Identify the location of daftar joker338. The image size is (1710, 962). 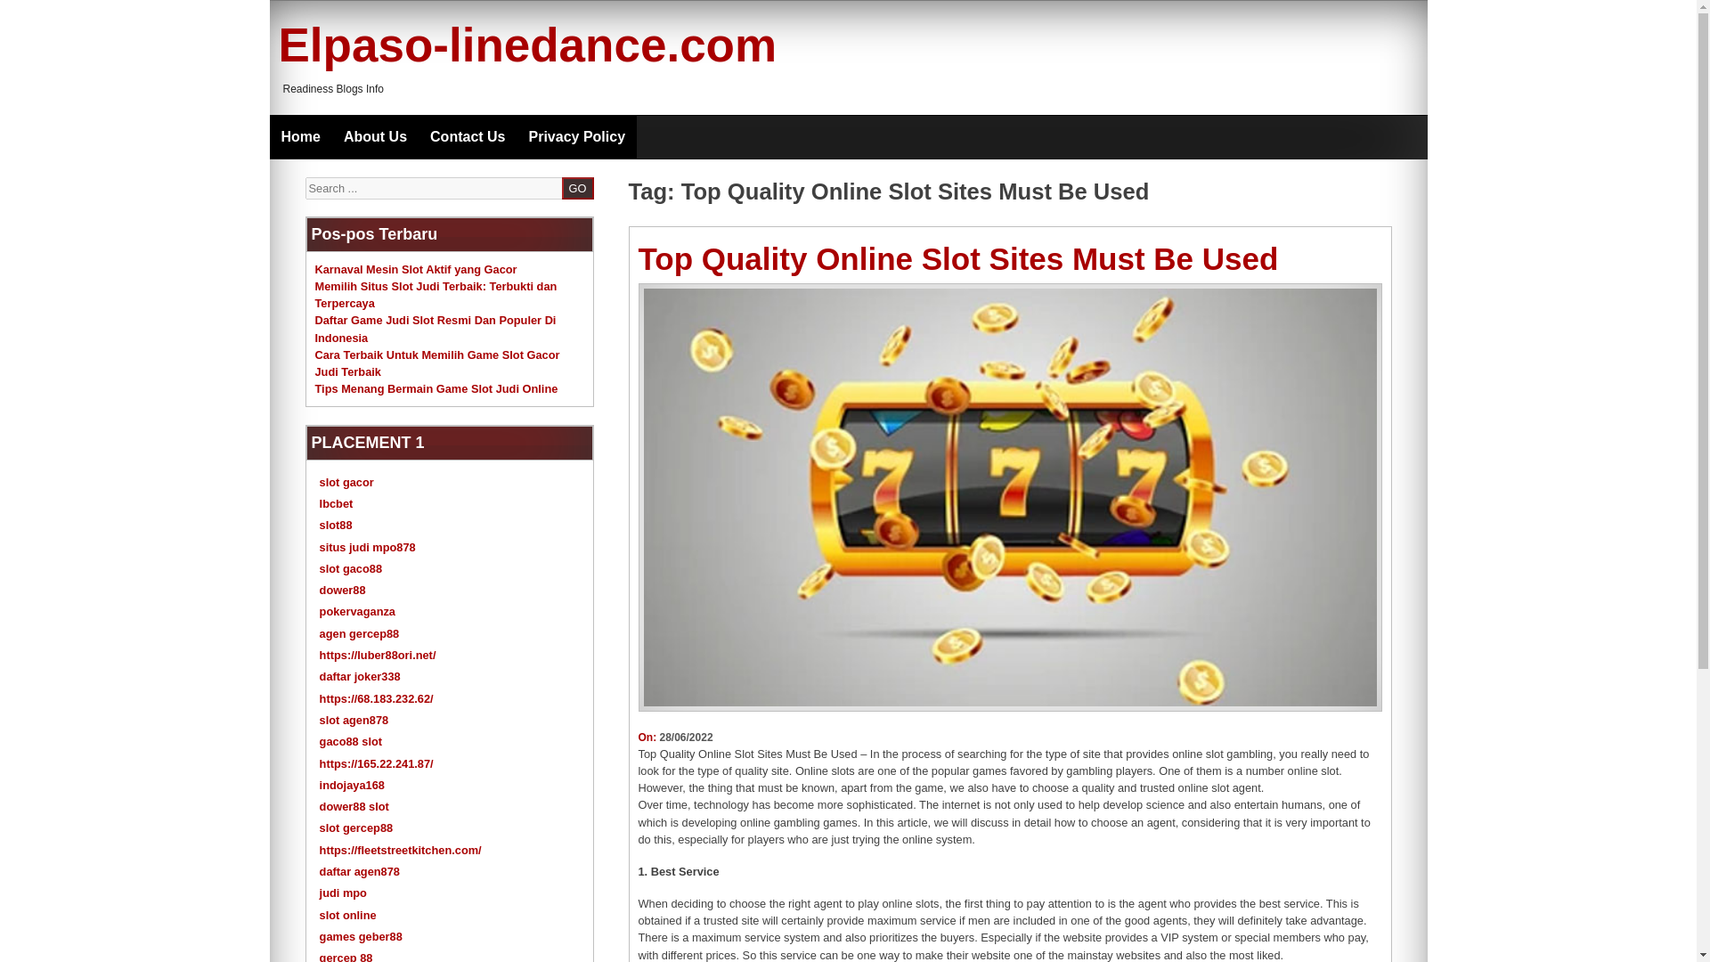
(360, 675).